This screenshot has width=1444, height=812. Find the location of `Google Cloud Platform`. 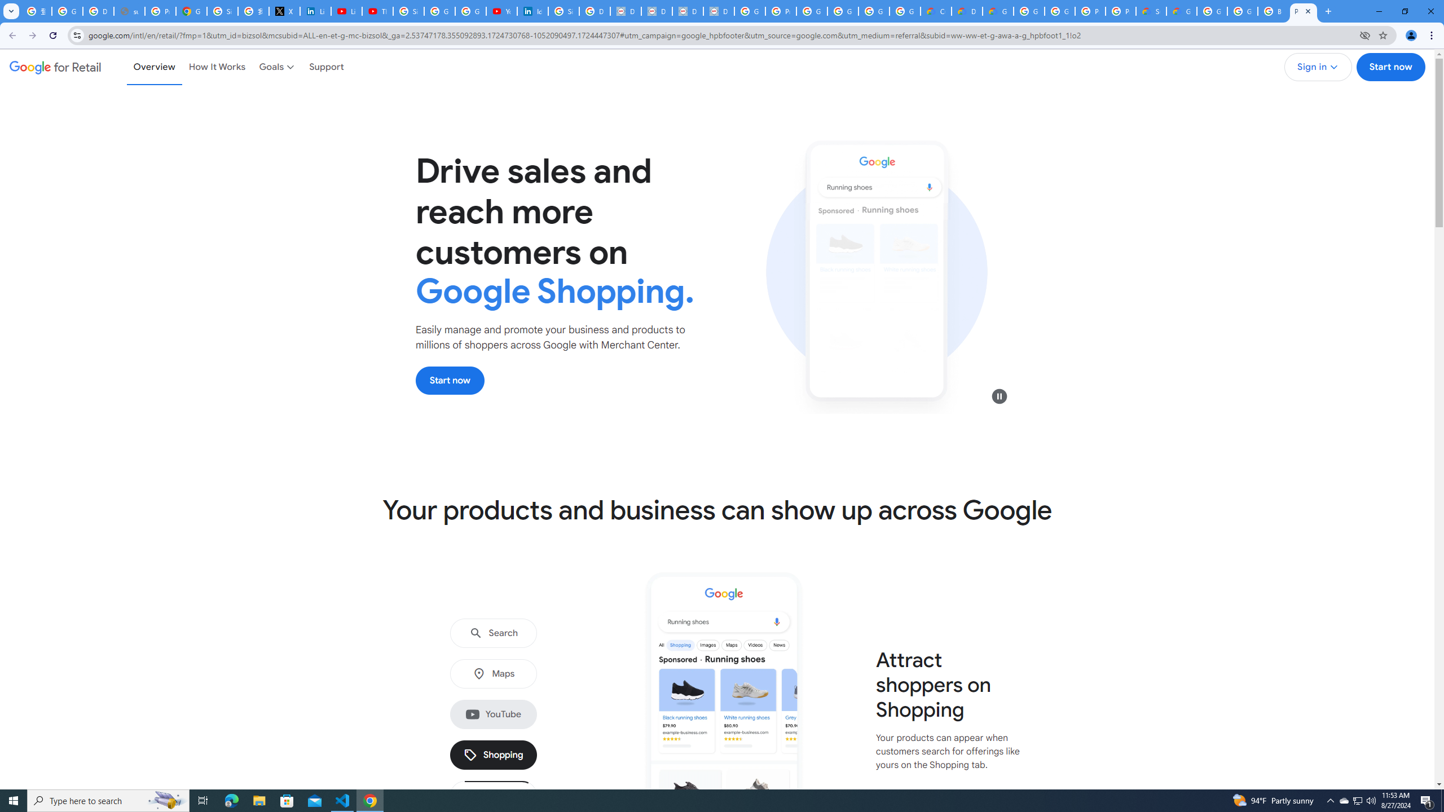

Google Cloud Platform is located at coordinates (1029, 11).